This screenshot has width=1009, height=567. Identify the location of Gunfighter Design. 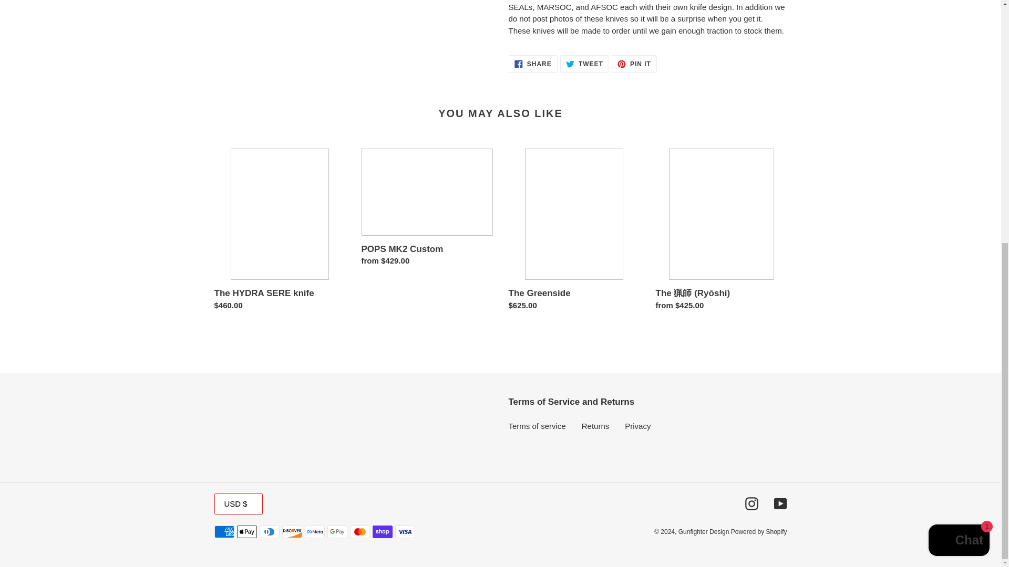
(637, 426).